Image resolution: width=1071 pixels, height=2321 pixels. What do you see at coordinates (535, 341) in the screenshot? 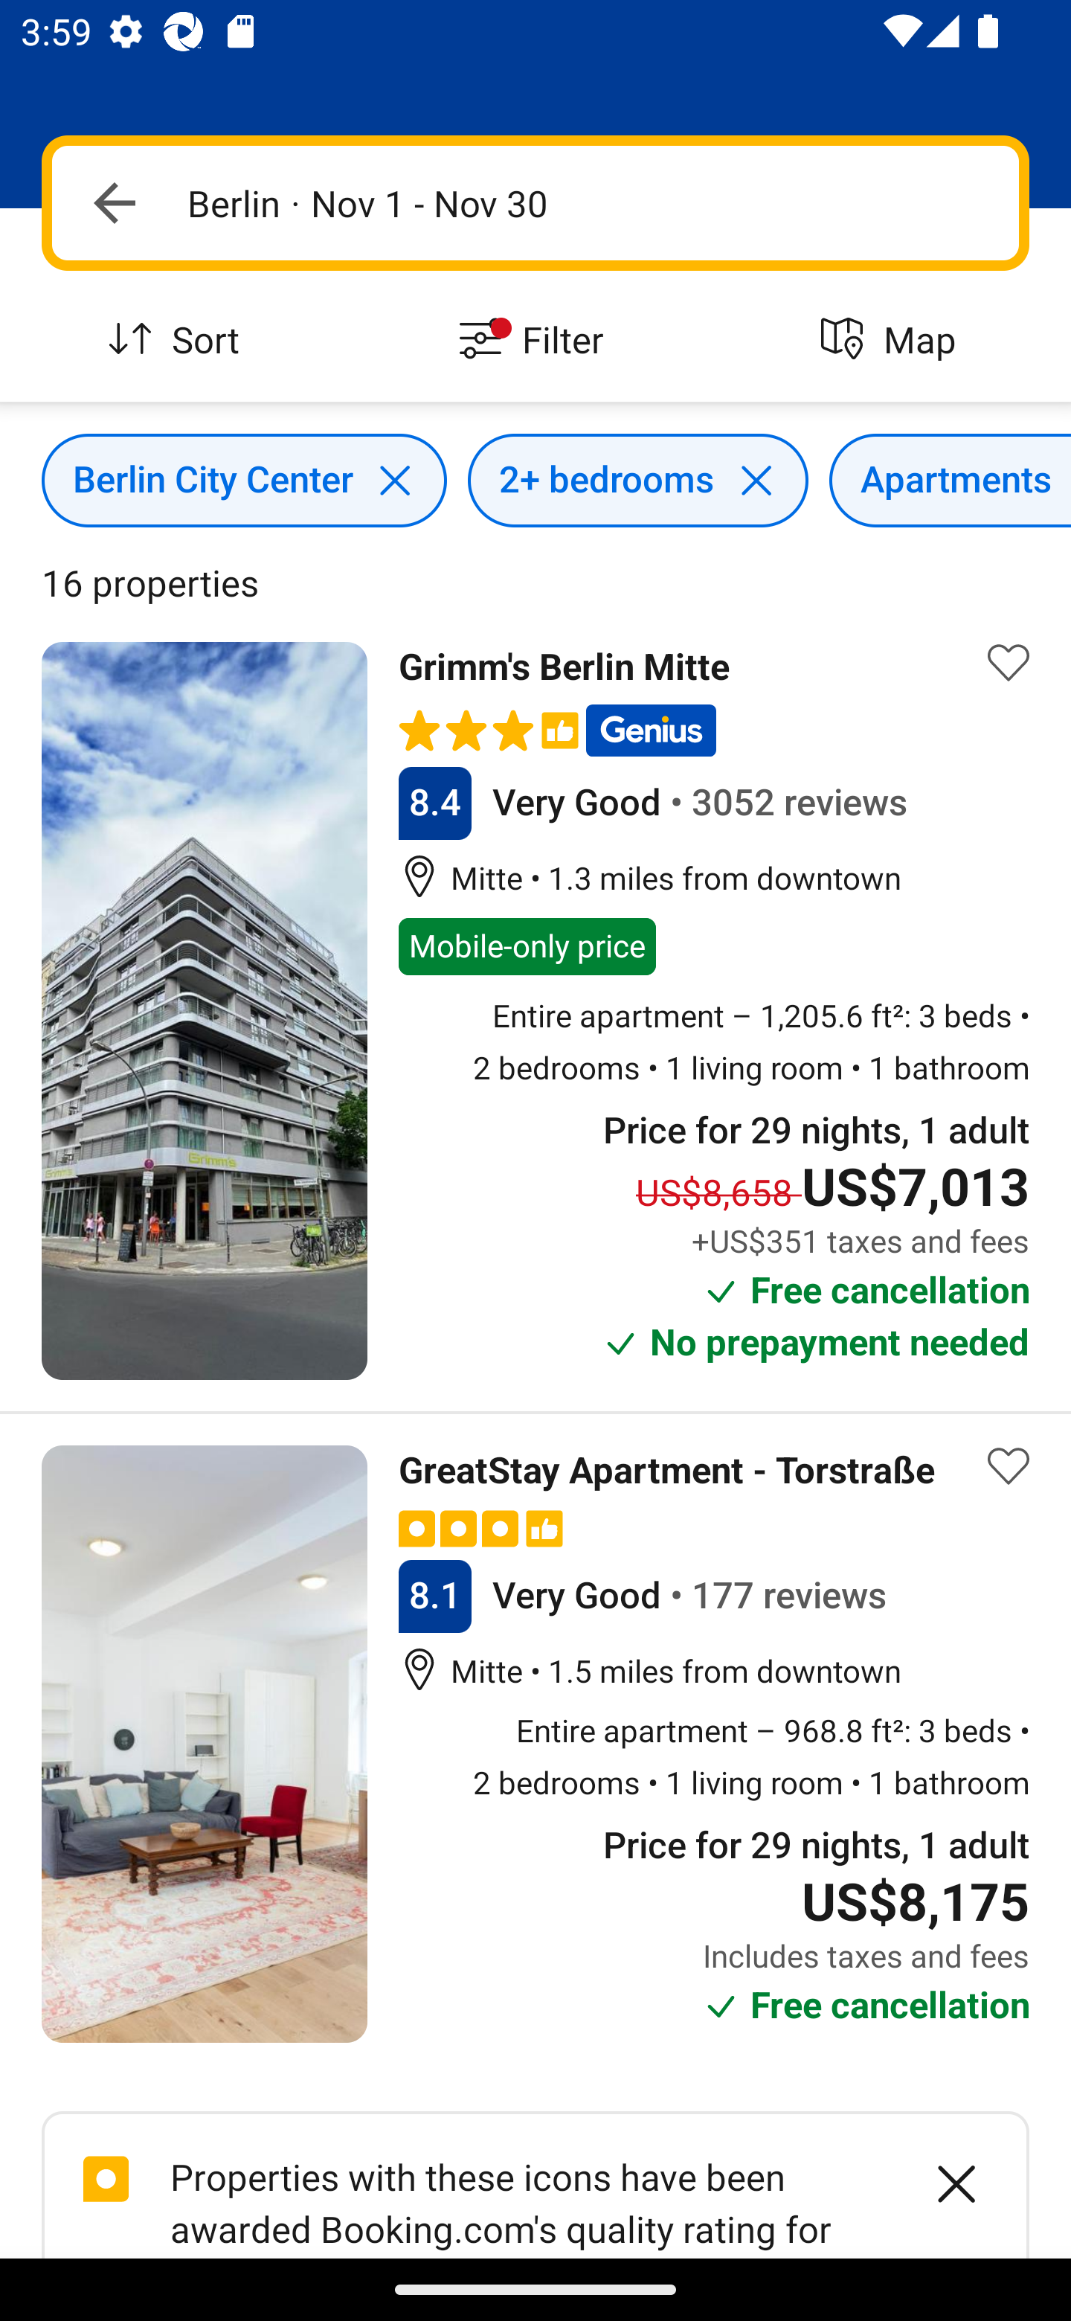
I see `Filter` at bounding box center [535, 341].